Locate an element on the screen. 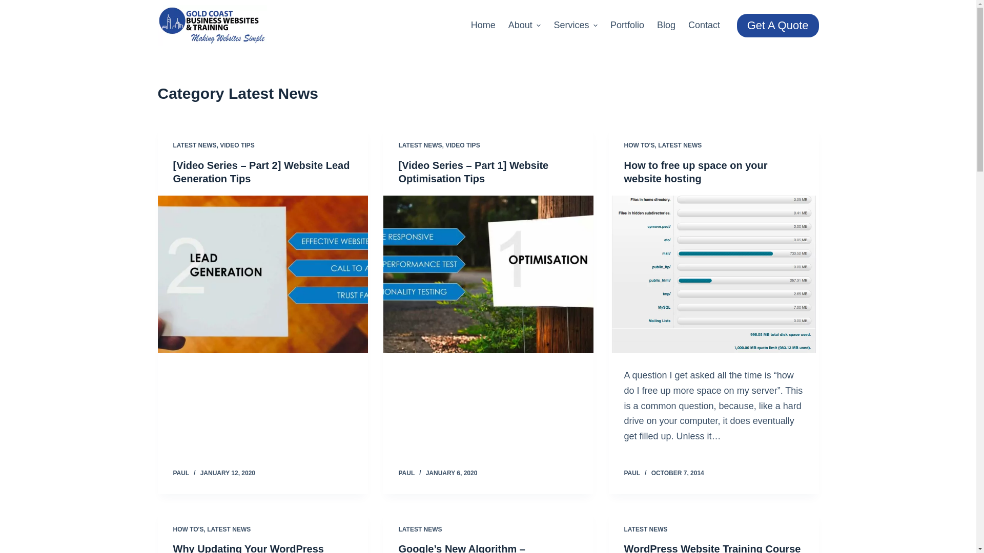  PAUL is located at coordinates (632, 473).